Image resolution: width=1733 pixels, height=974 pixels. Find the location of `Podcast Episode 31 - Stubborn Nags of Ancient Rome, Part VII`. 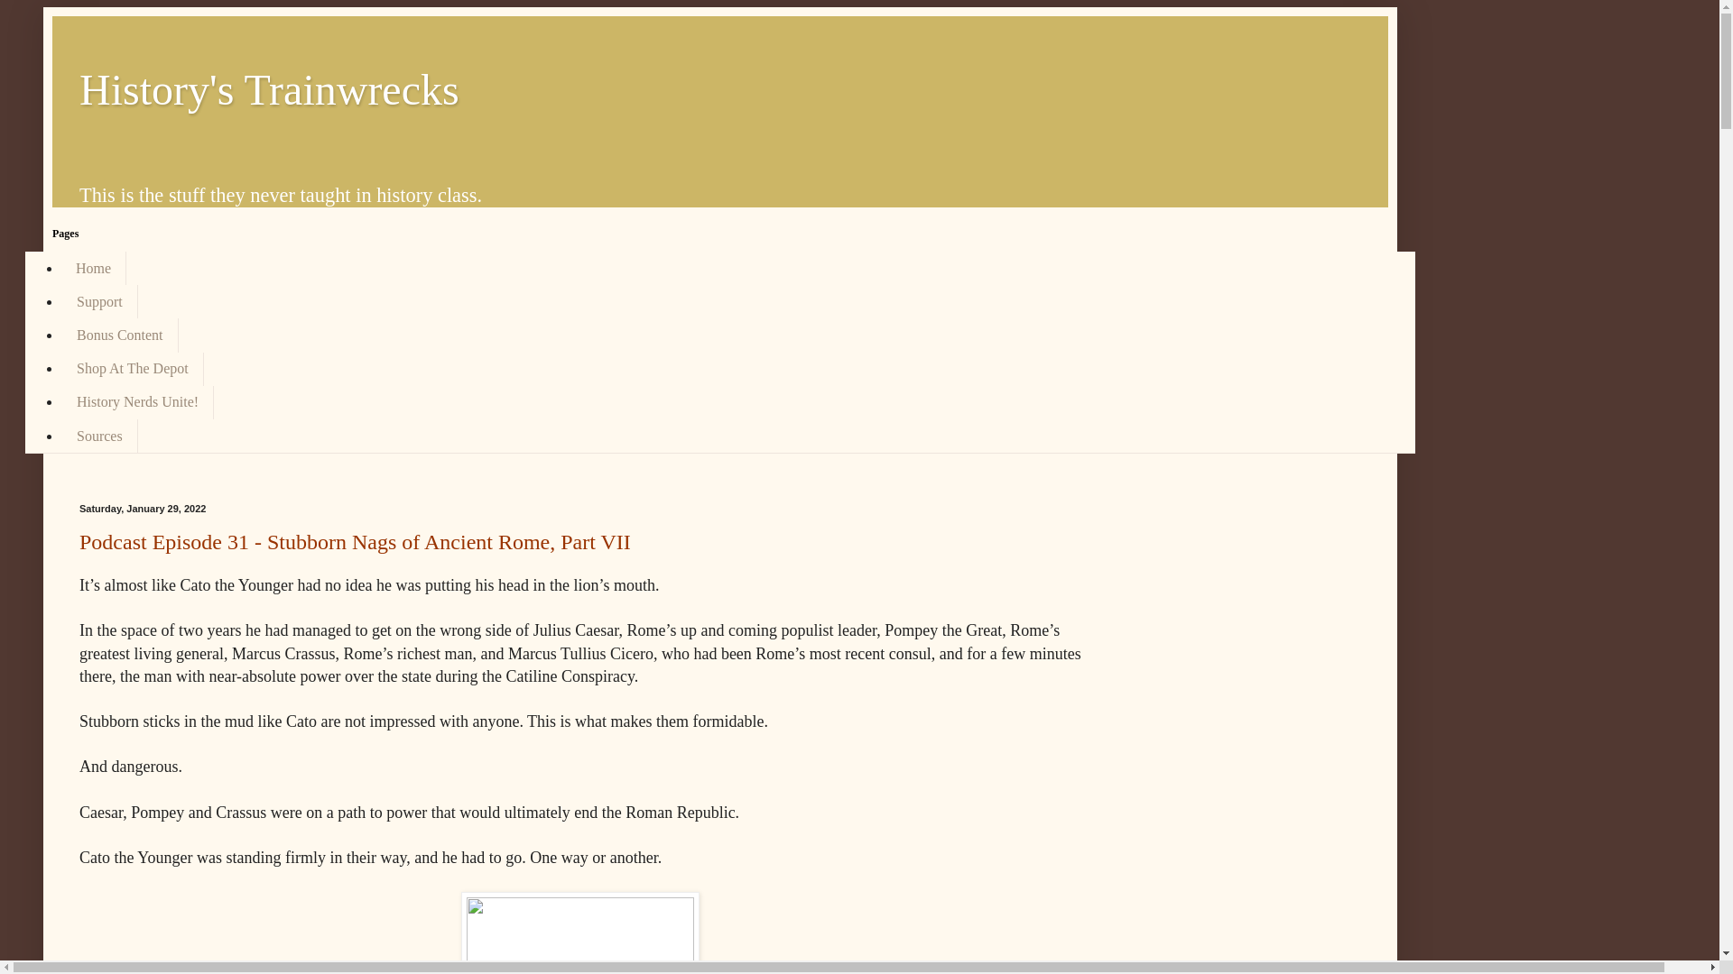

Podcast Episode 31 - Stubborn Nags of Ancient Rome, Part VII is located at coordinates (355, 541).